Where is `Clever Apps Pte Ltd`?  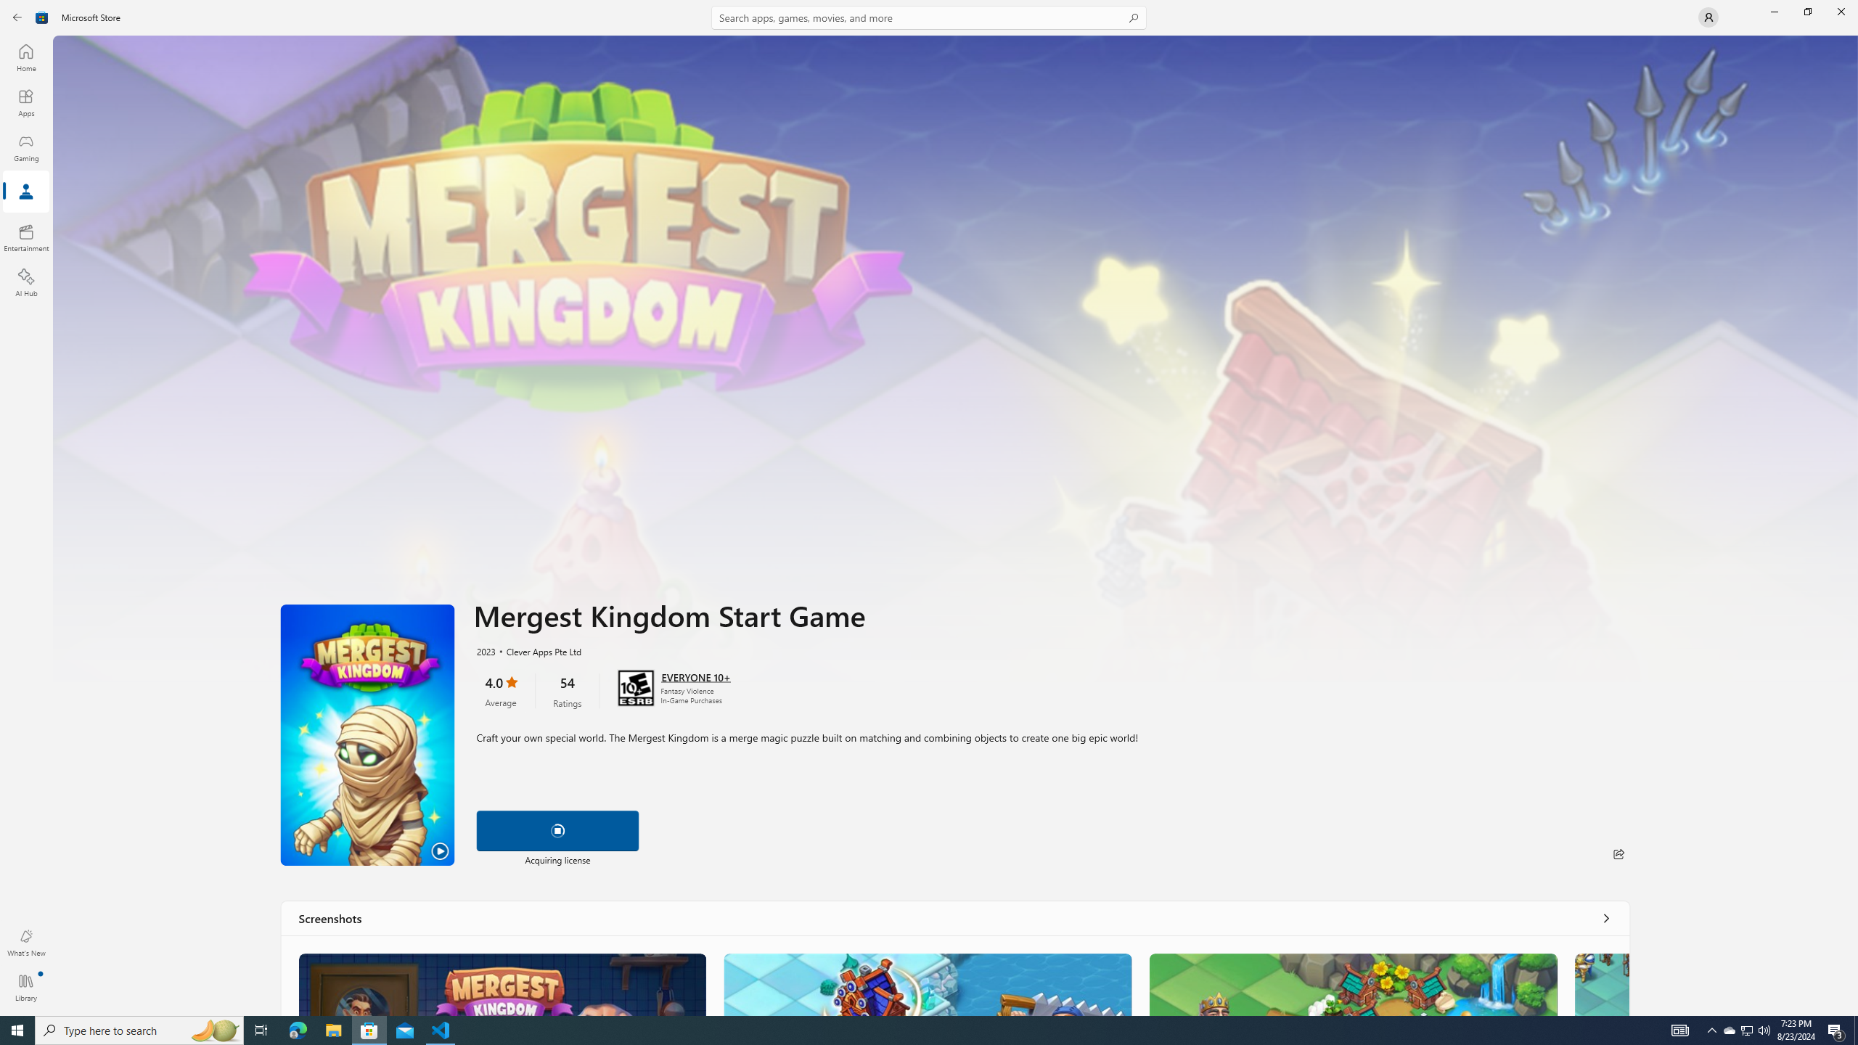
Clever Apps Pte Ltd is located at coordinates (536, 650).